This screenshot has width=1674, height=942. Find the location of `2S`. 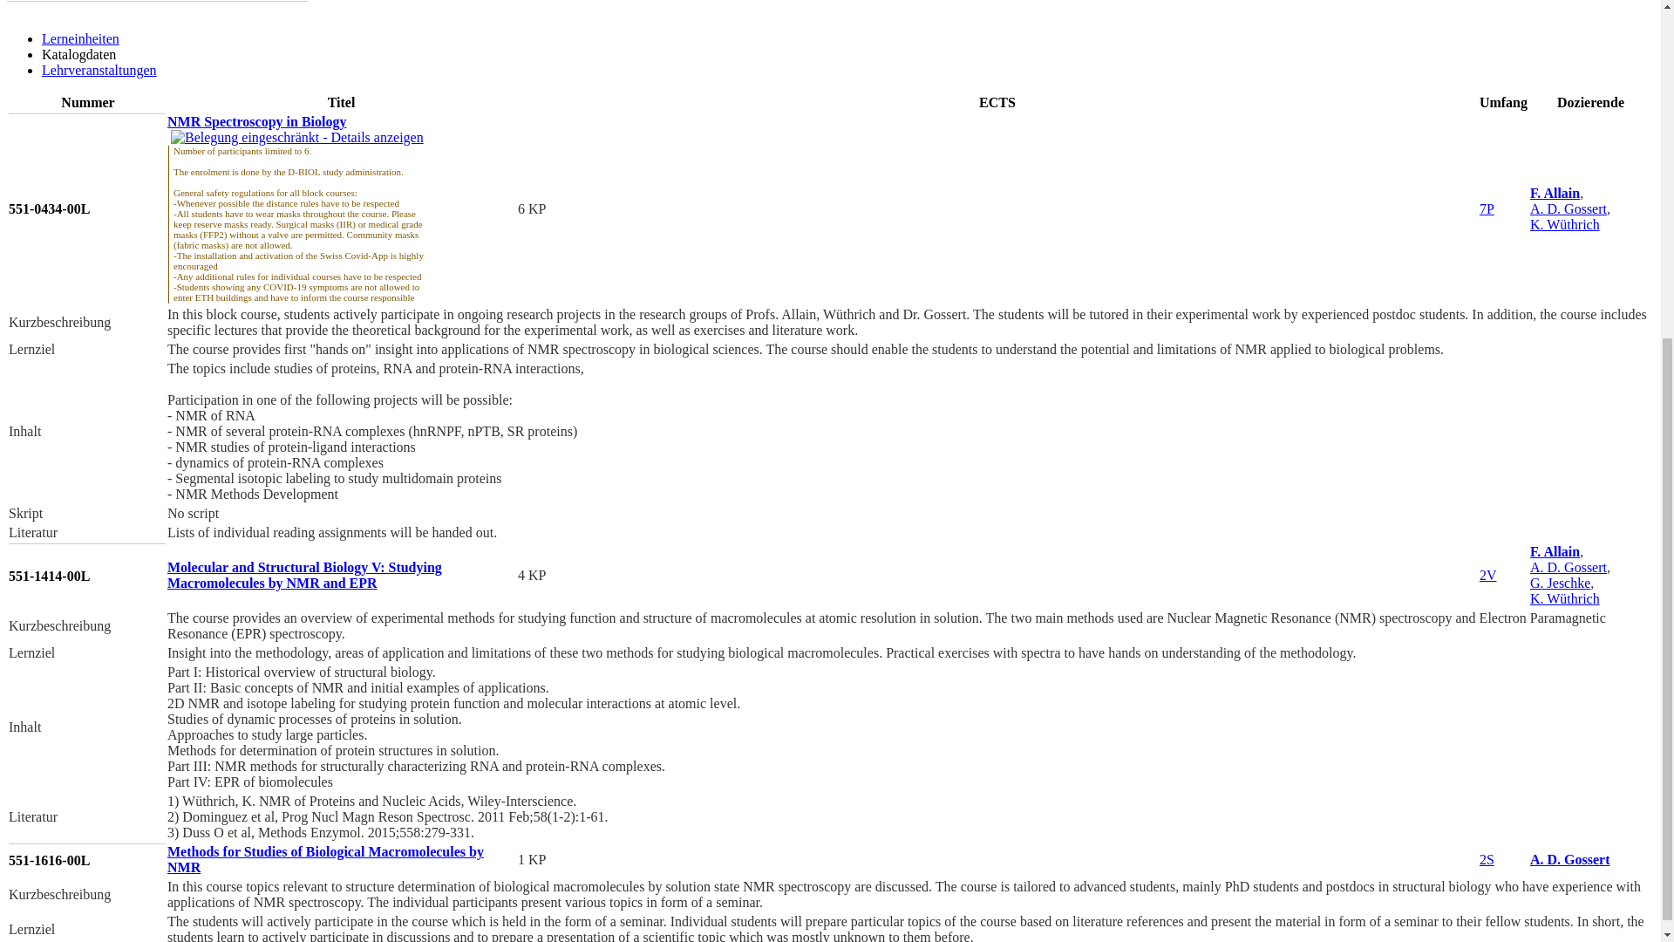

2S is located at coordinates (1487, 859).